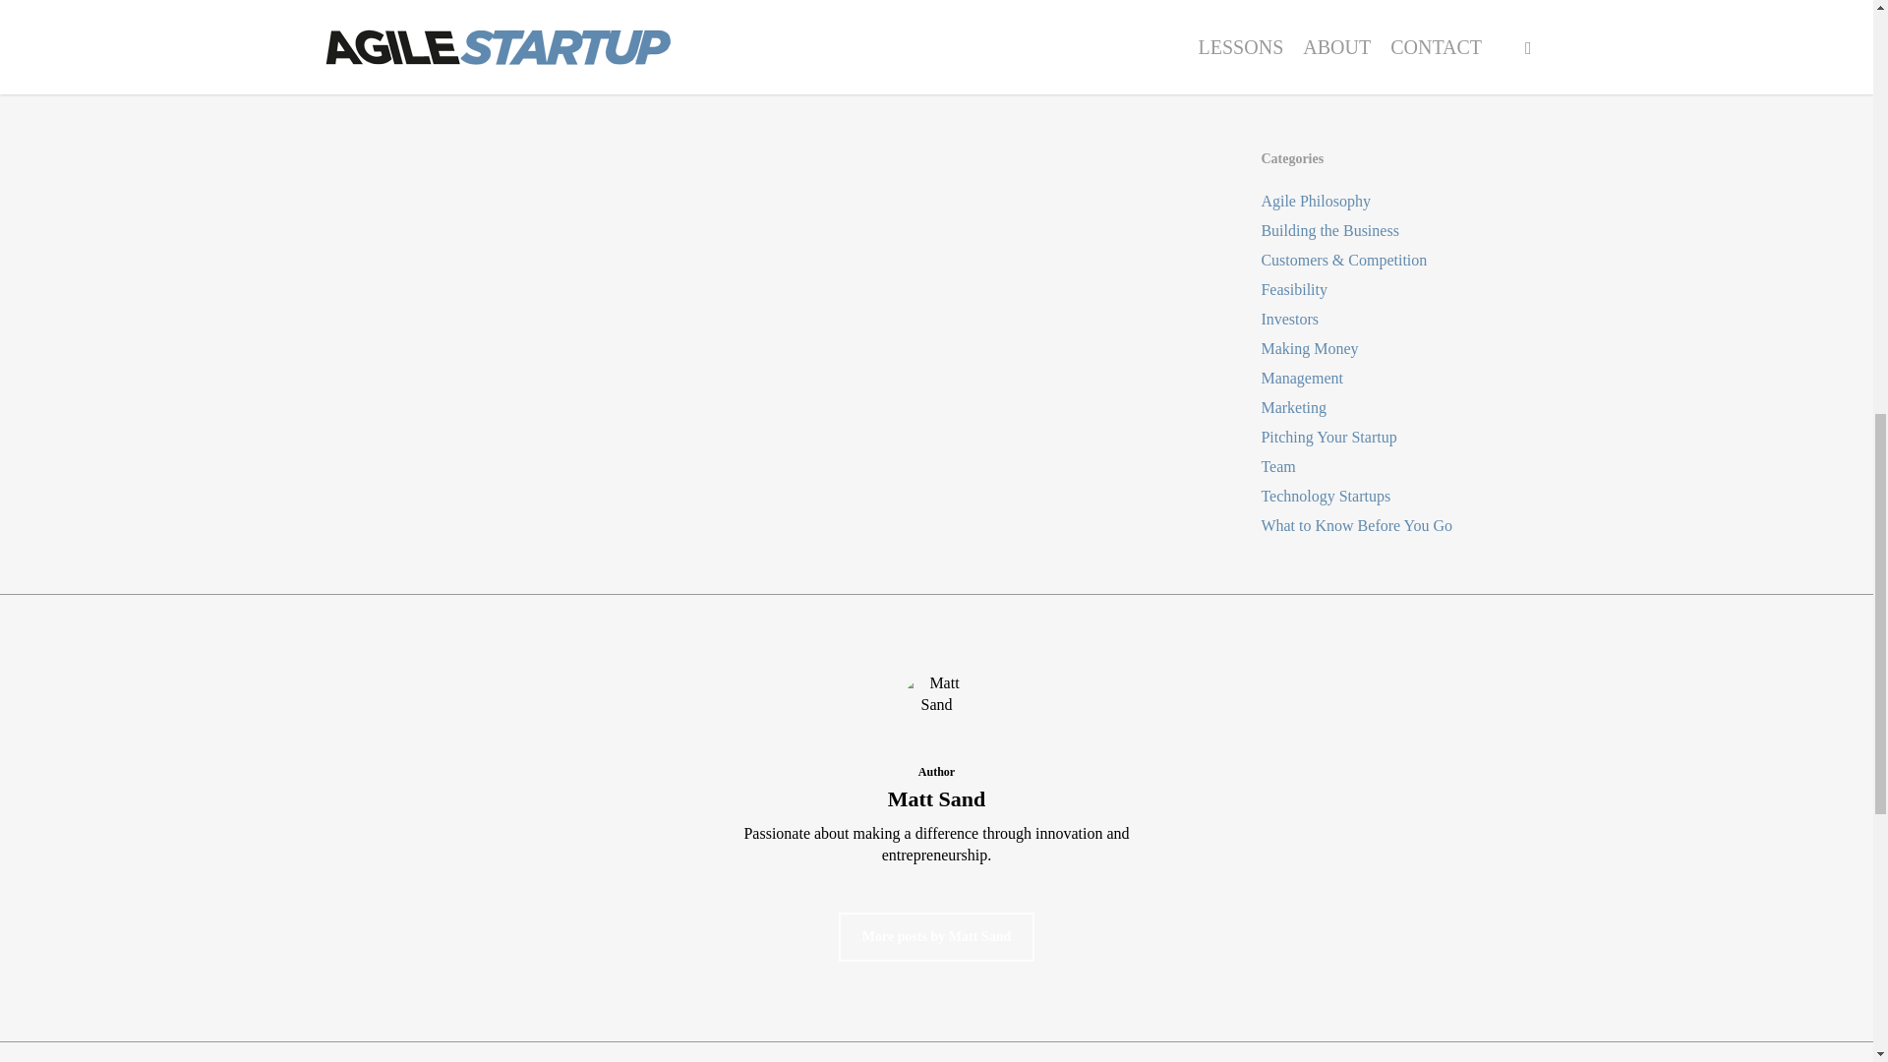  Describe the element at coordinates (1404, 378) in the screenshot. I see `Management` at that location.